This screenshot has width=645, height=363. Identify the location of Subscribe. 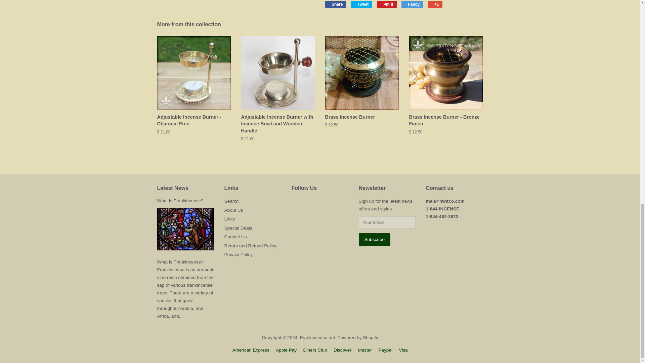
(374, 239).